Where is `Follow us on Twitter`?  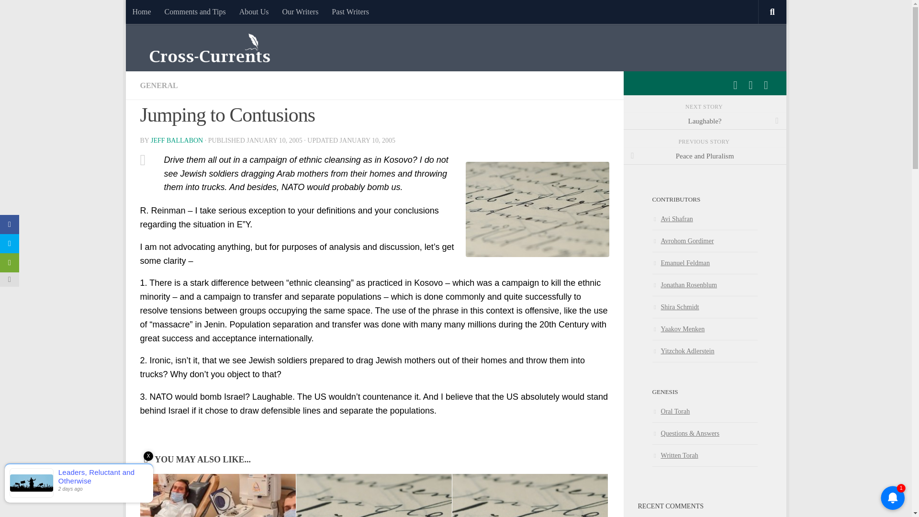
Follow us on Twitter is located at coordinates (751, 85).